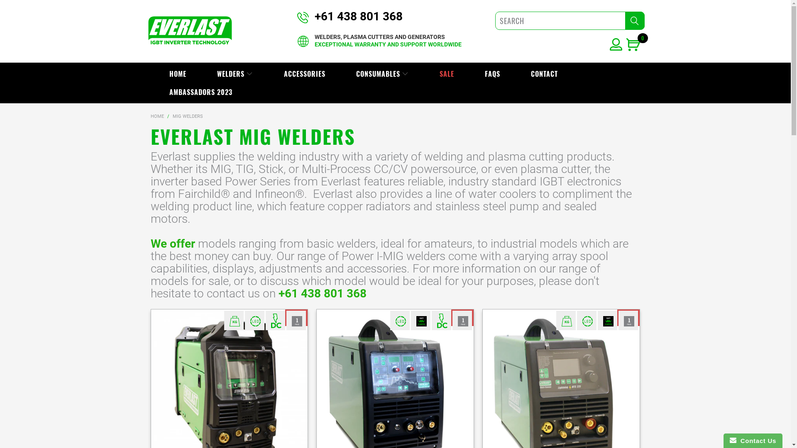  I want to click on _dc, so click(442, 321).